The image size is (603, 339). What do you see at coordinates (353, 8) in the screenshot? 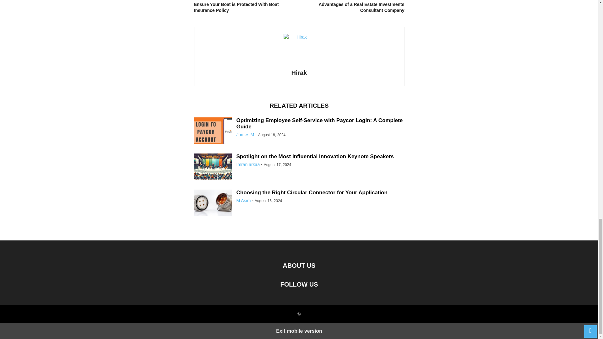
I see `Advantages of a Real Estate Investments Consultant Company` at bounding box center [353, 8].